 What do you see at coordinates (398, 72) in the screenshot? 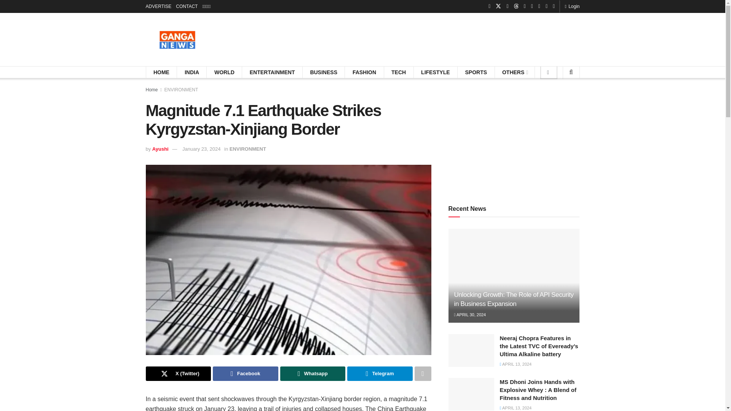
I see `TECH` at bounding box center [398, 72].